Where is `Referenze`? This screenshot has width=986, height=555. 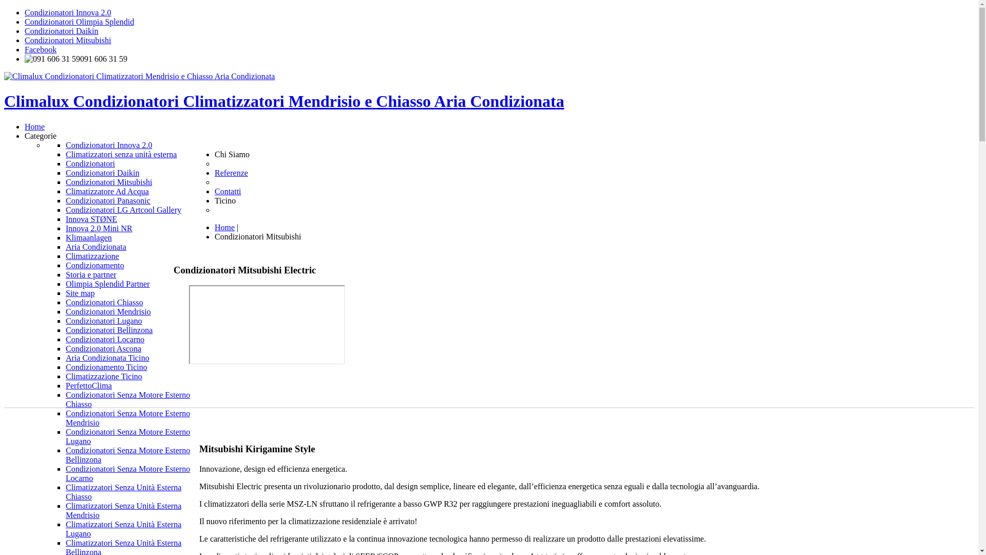 Referenze is located at coordinates (231, 173).